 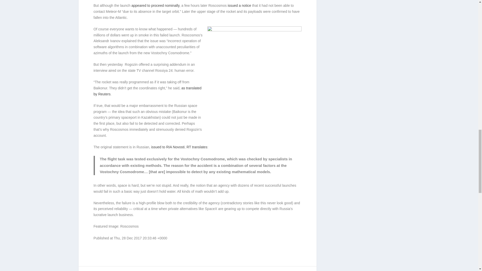 What do you see at coordinates (155, 6) in the screenshot?
I see `appeared to proceed nominally` at bounding box center [155, 6].